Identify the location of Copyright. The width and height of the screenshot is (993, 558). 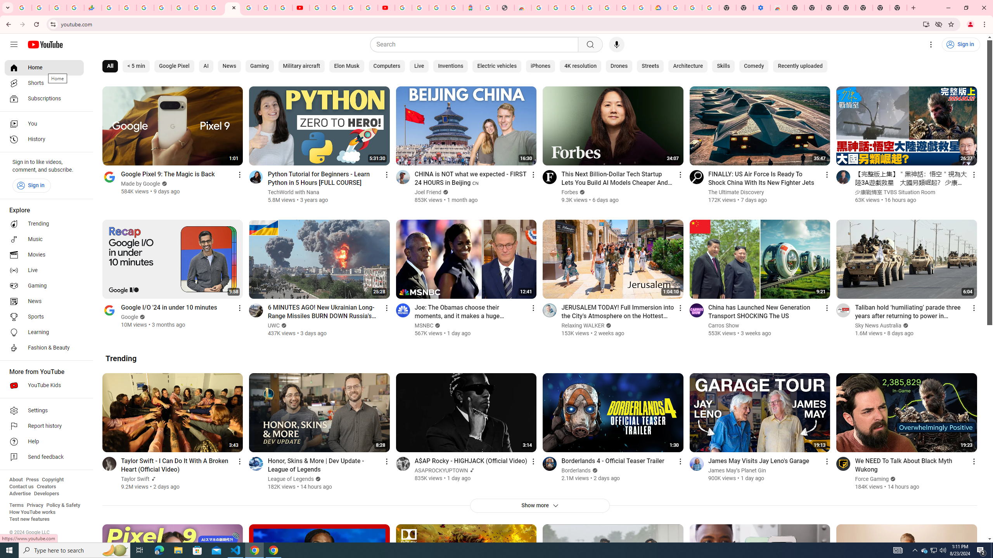
(52, 480).